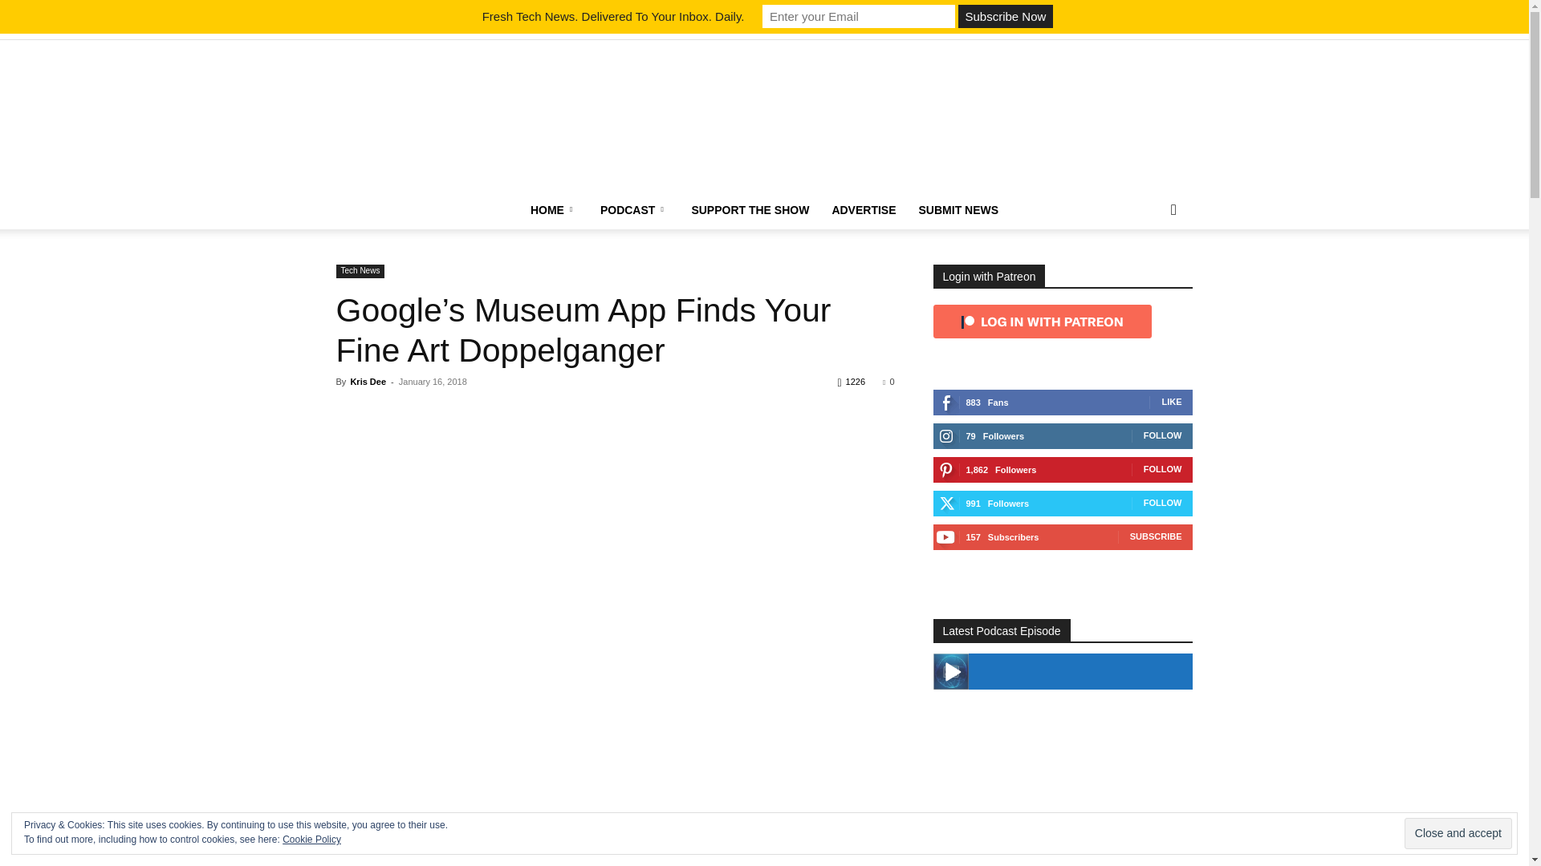 This screenshot has width=1541, height=866. Describe the element at coordinates (555, 28) in the screenshot. I see `Contact Us` at that location.